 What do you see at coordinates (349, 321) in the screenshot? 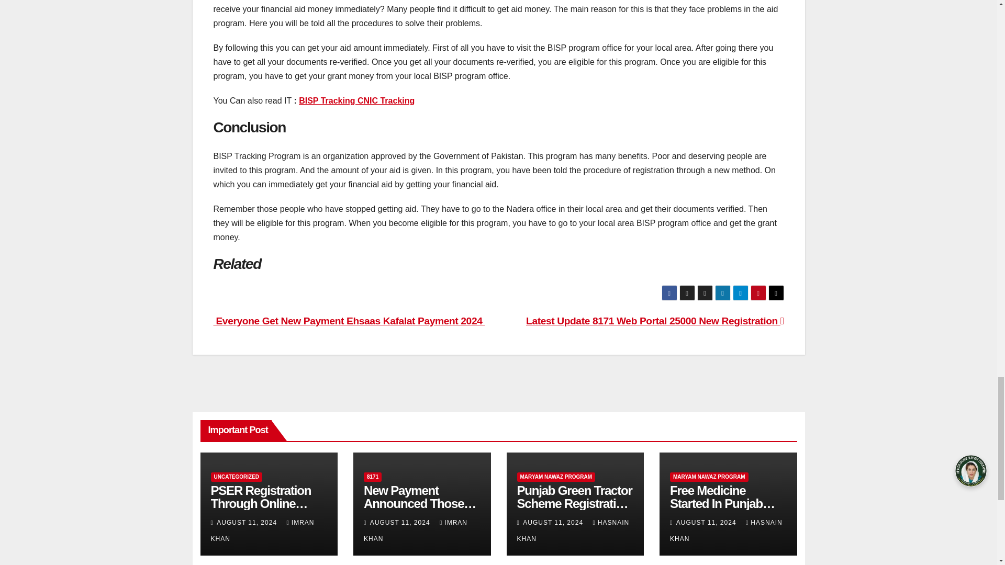
I see `Everyone Get New Payment Ehsaas Kafalat Payment 2024 ` at bounding box center [349, 321].